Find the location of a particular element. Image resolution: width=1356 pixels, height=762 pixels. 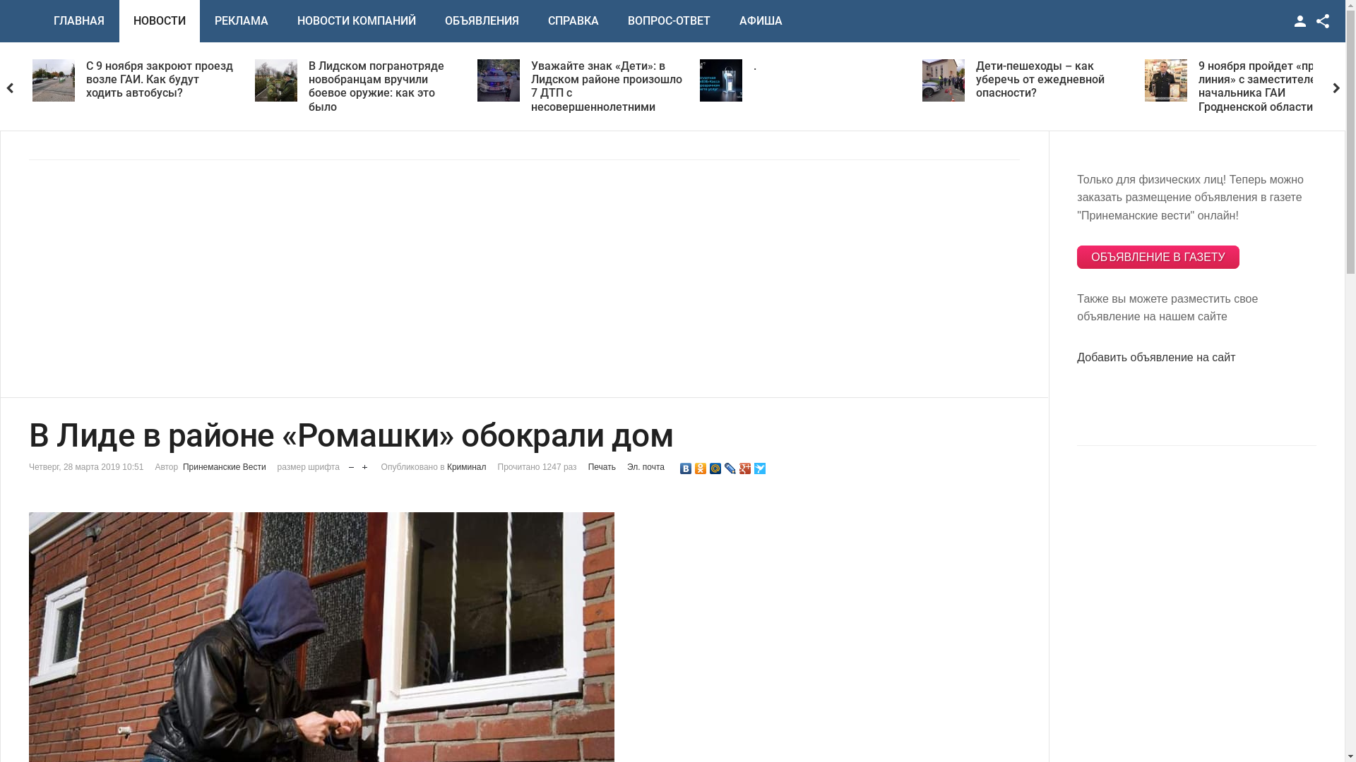

. is located at coordinates (977, 66).